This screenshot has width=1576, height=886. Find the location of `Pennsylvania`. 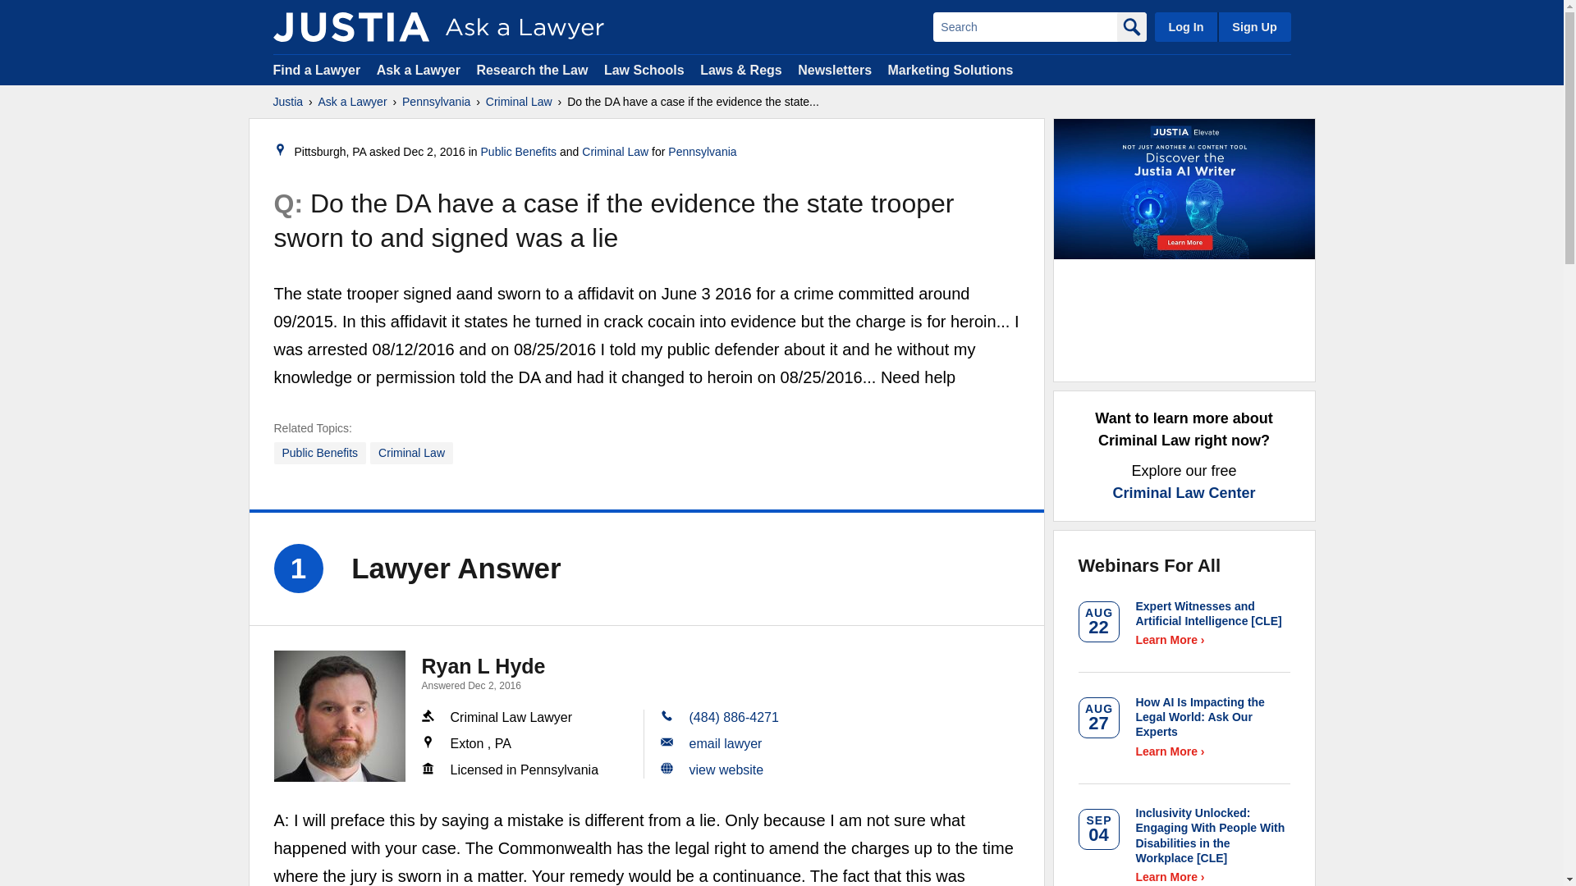

Pennsylvania is located at coordinates (435, 102).